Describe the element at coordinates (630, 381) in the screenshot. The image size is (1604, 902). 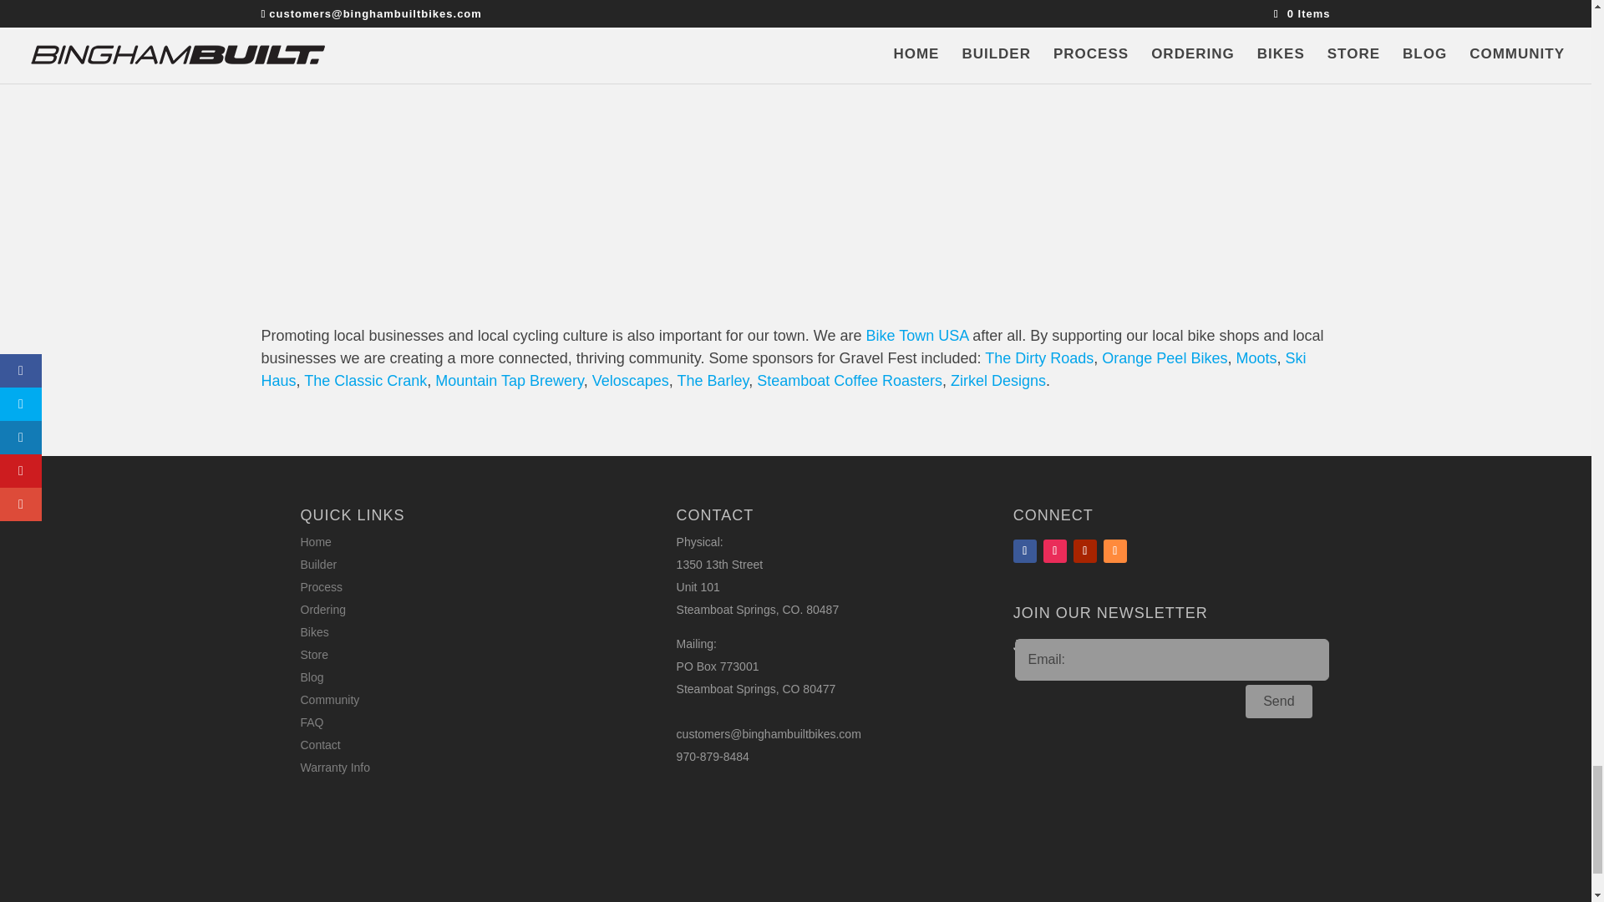
I see `Veloscapes` at that location.